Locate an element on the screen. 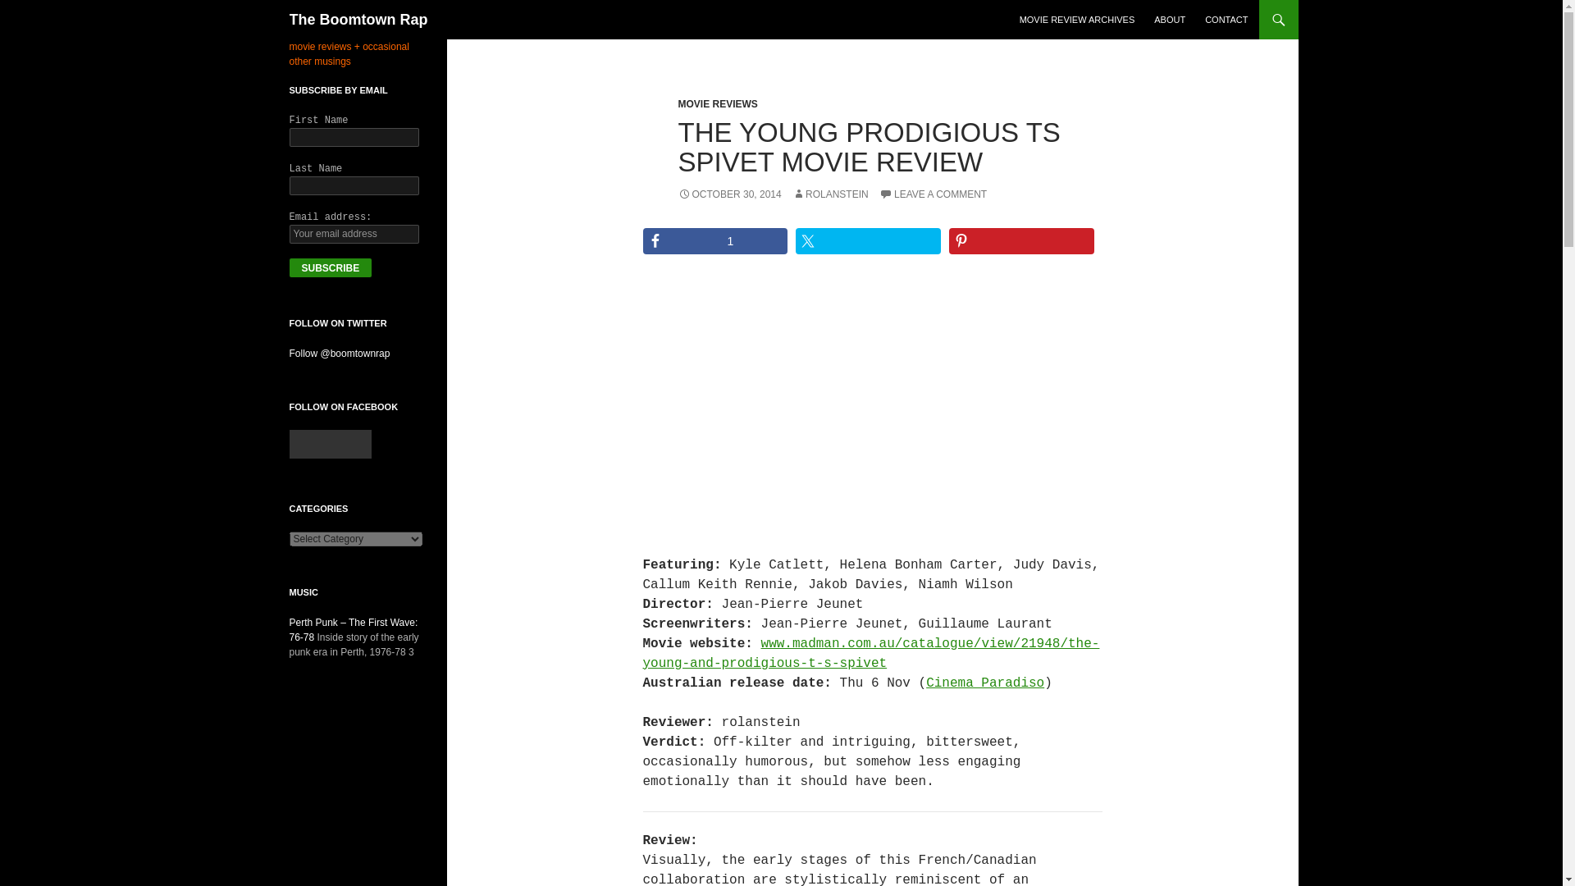  1 is located at coordinates (715, 240).